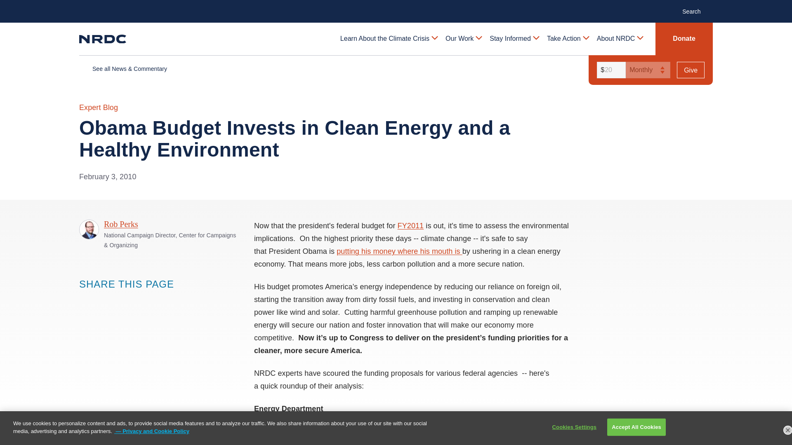 The width and height of the screenshot is (792, 445). What do you see at coordinates (610, 70) in the screenshot?
I see `20` at bounding box center [610, 70].